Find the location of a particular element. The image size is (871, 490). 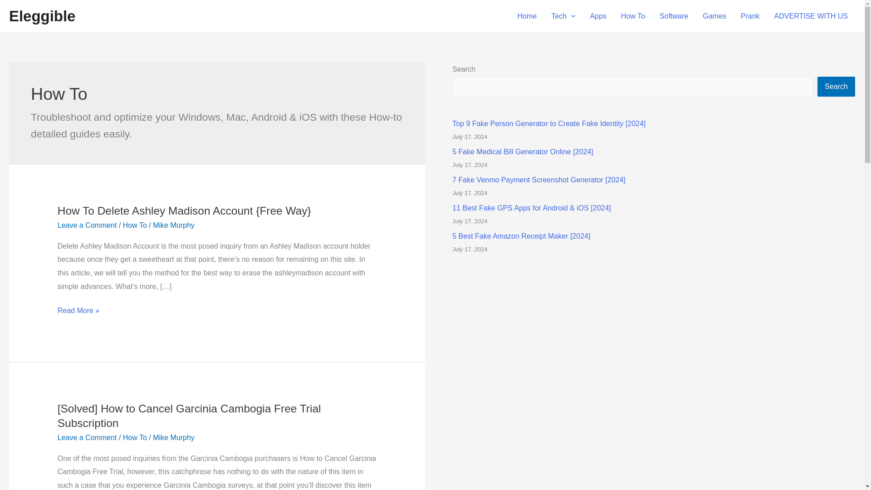

How To is located at coordinates (633, 16).